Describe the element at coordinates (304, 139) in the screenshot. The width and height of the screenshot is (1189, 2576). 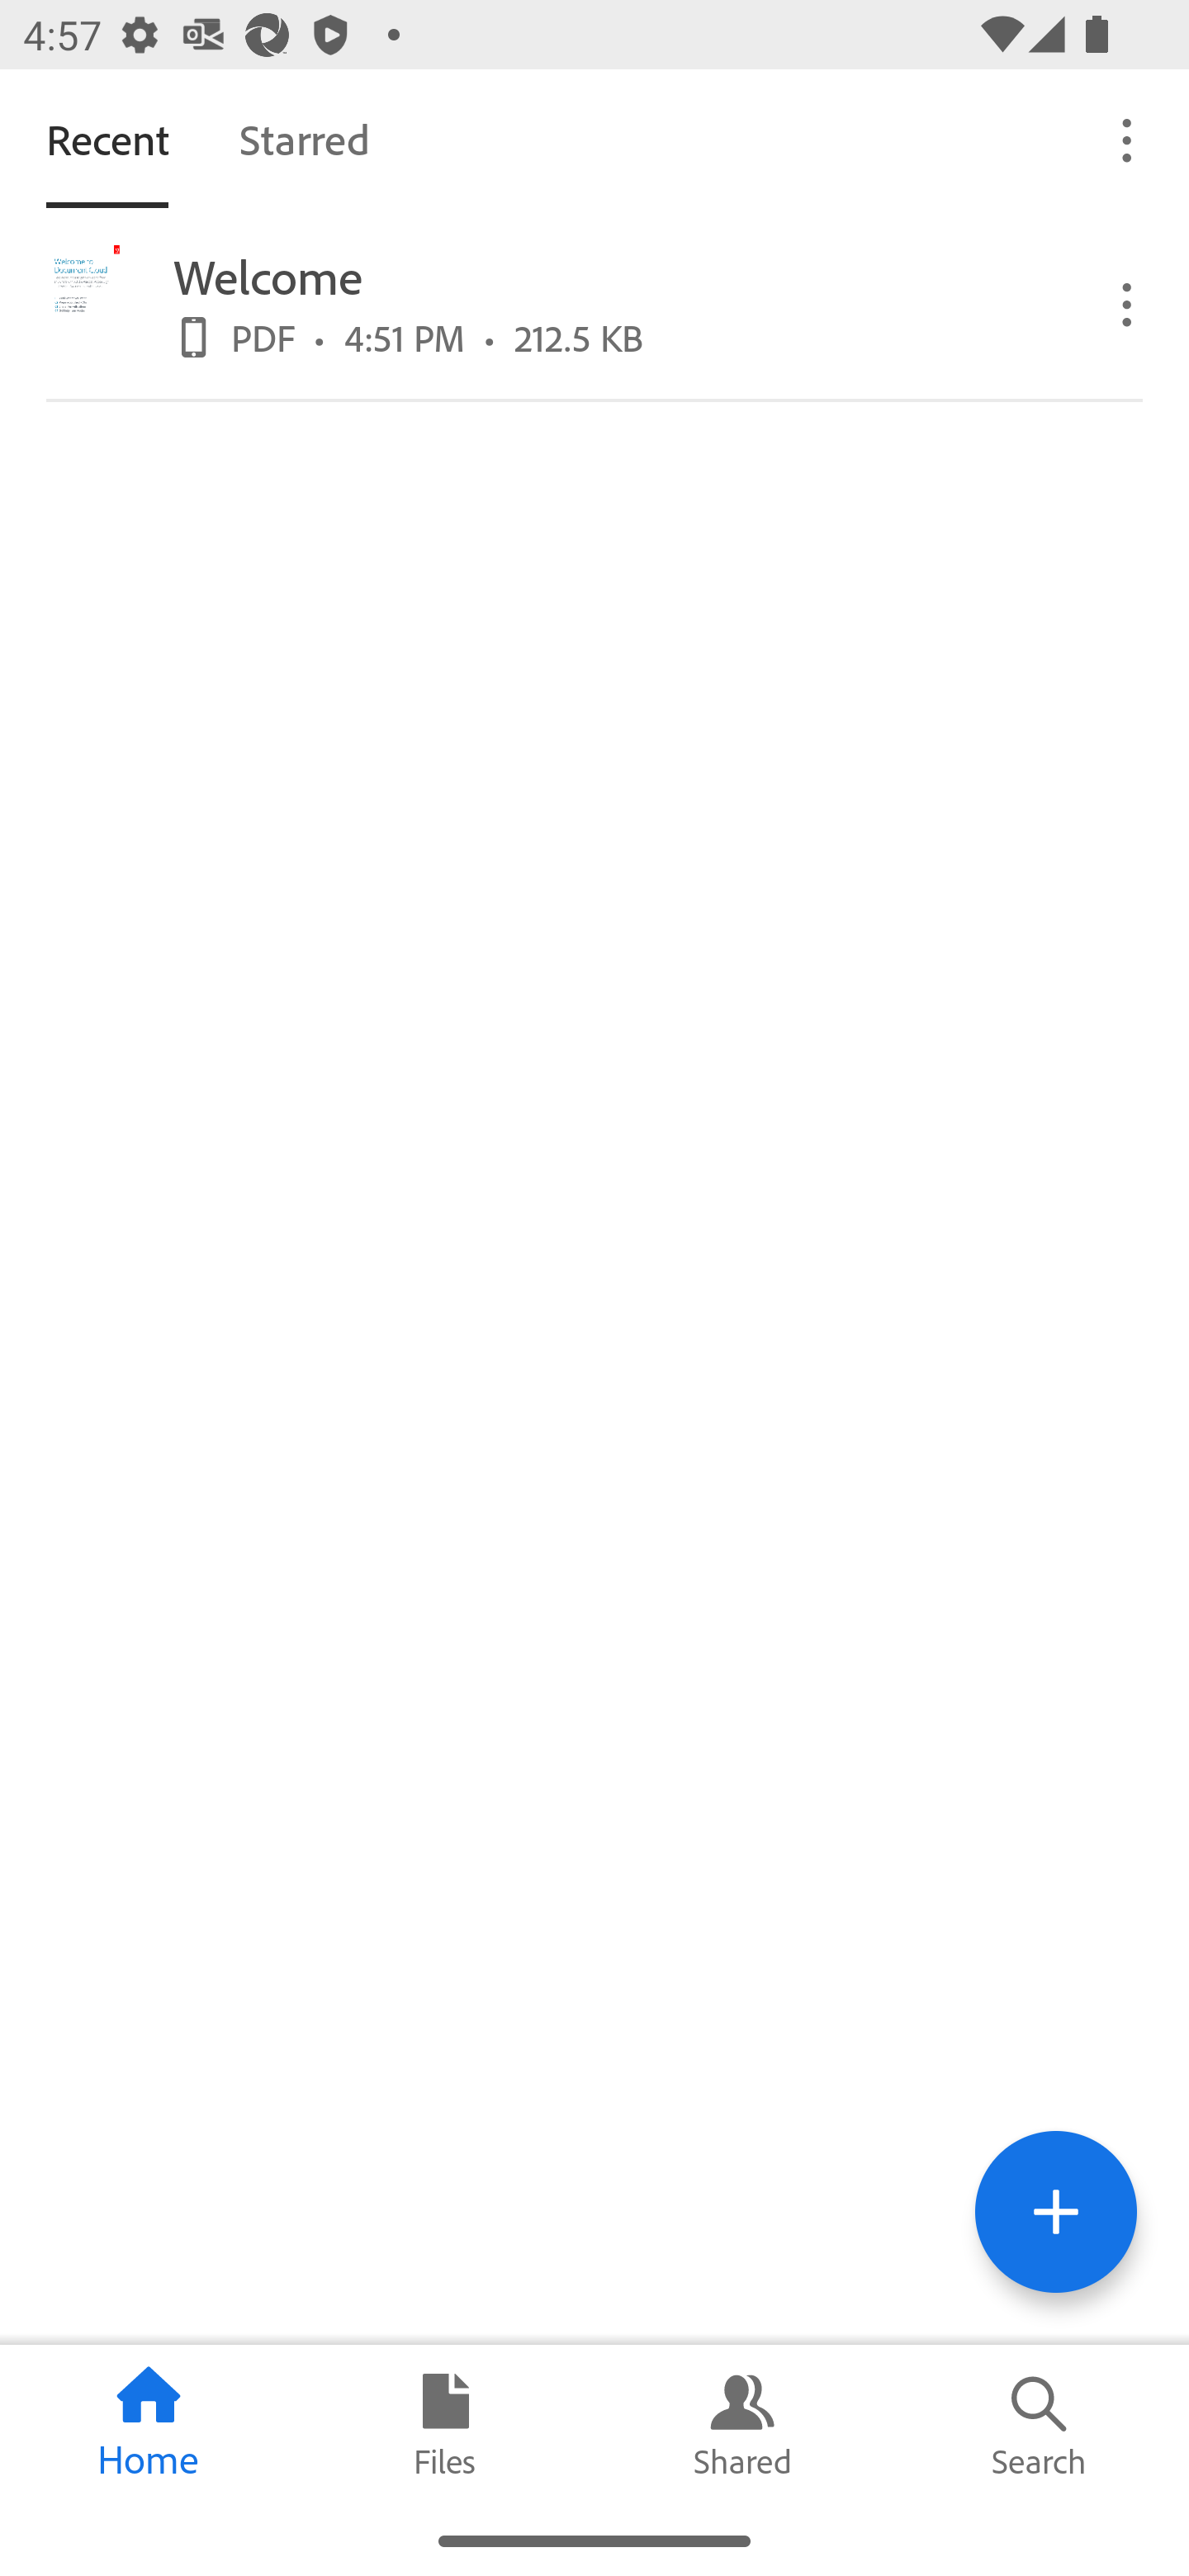
I see `Starred` at that location.